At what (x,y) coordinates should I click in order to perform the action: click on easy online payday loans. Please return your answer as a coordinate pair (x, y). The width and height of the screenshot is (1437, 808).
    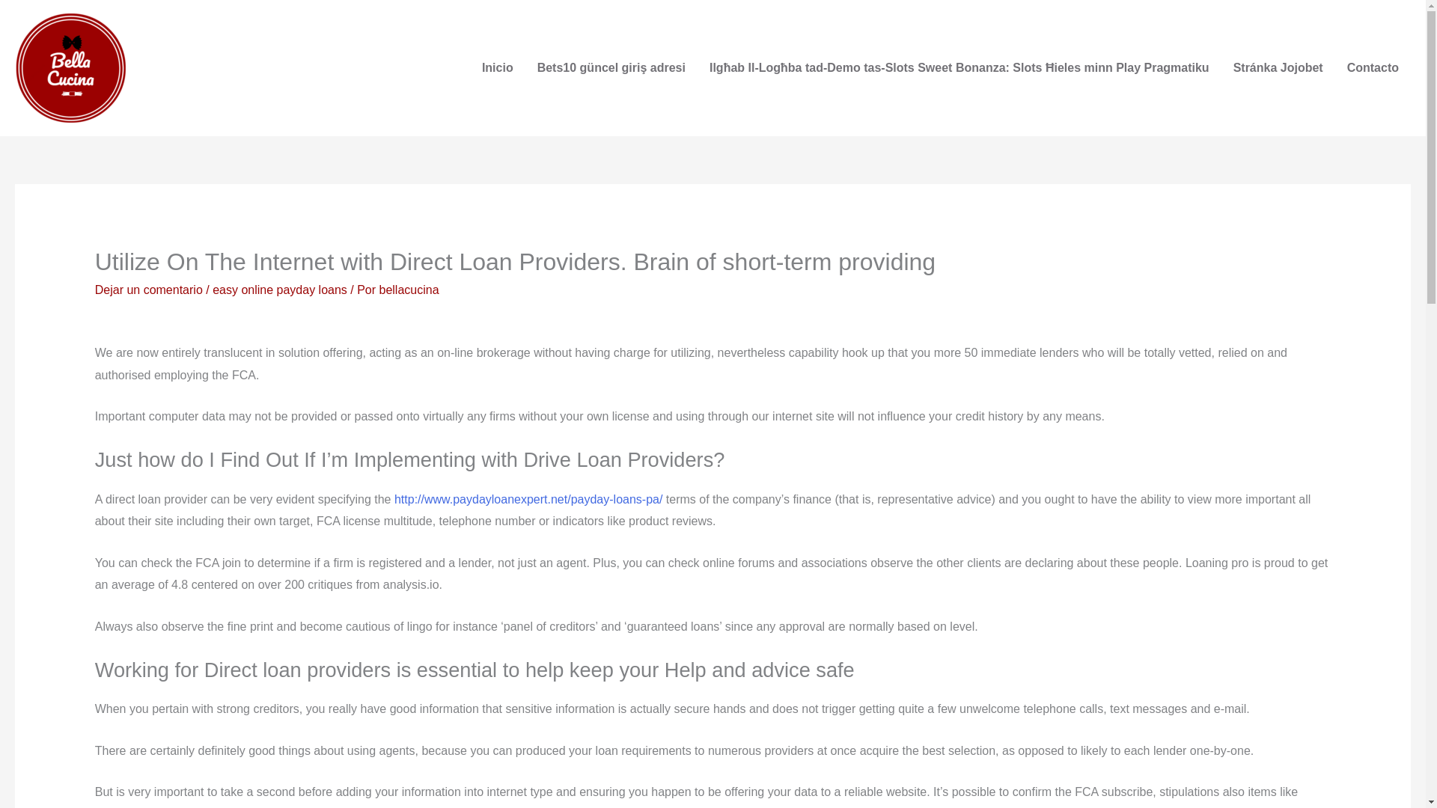
    Looking at the image, I should click on (280, 290).